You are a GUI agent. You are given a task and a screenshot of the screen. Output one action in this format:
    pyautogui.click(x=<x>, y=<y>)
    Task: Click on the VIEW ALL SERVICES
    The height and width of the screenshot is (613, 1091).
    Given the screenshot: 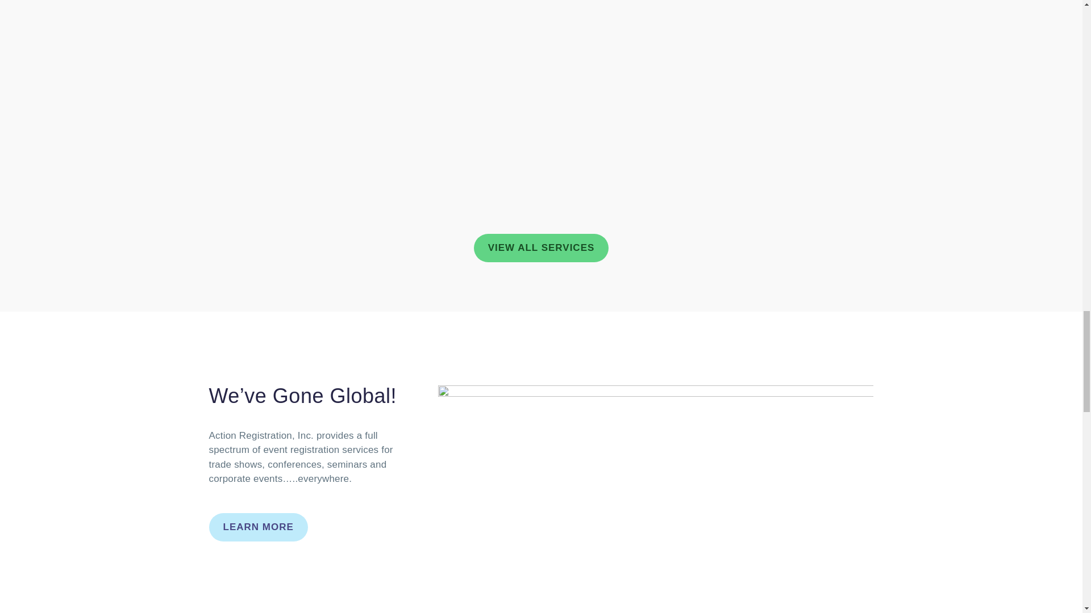 What is the action you would take?
    pyautogui.click(x=541, y=247)
    